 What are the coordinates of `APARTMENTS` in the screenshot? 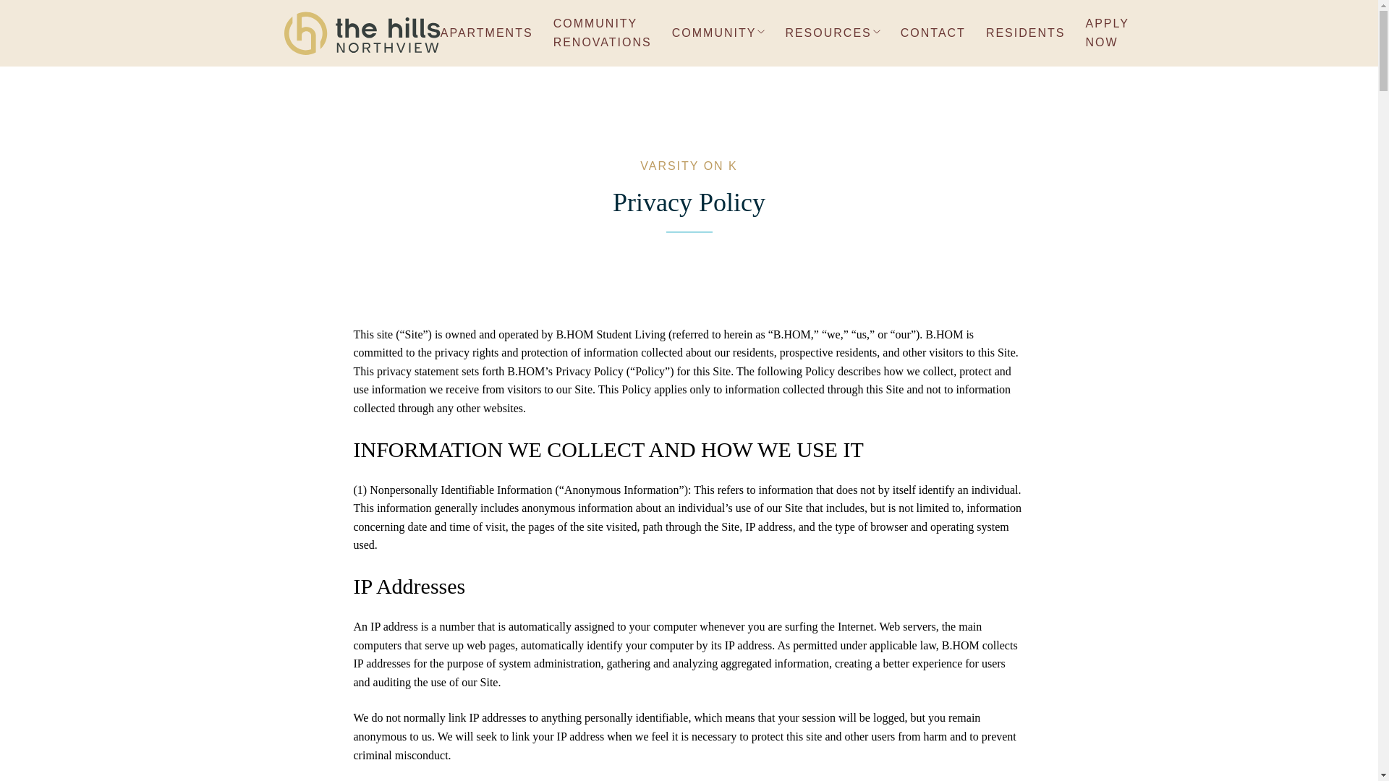 It's located at (486, 33).